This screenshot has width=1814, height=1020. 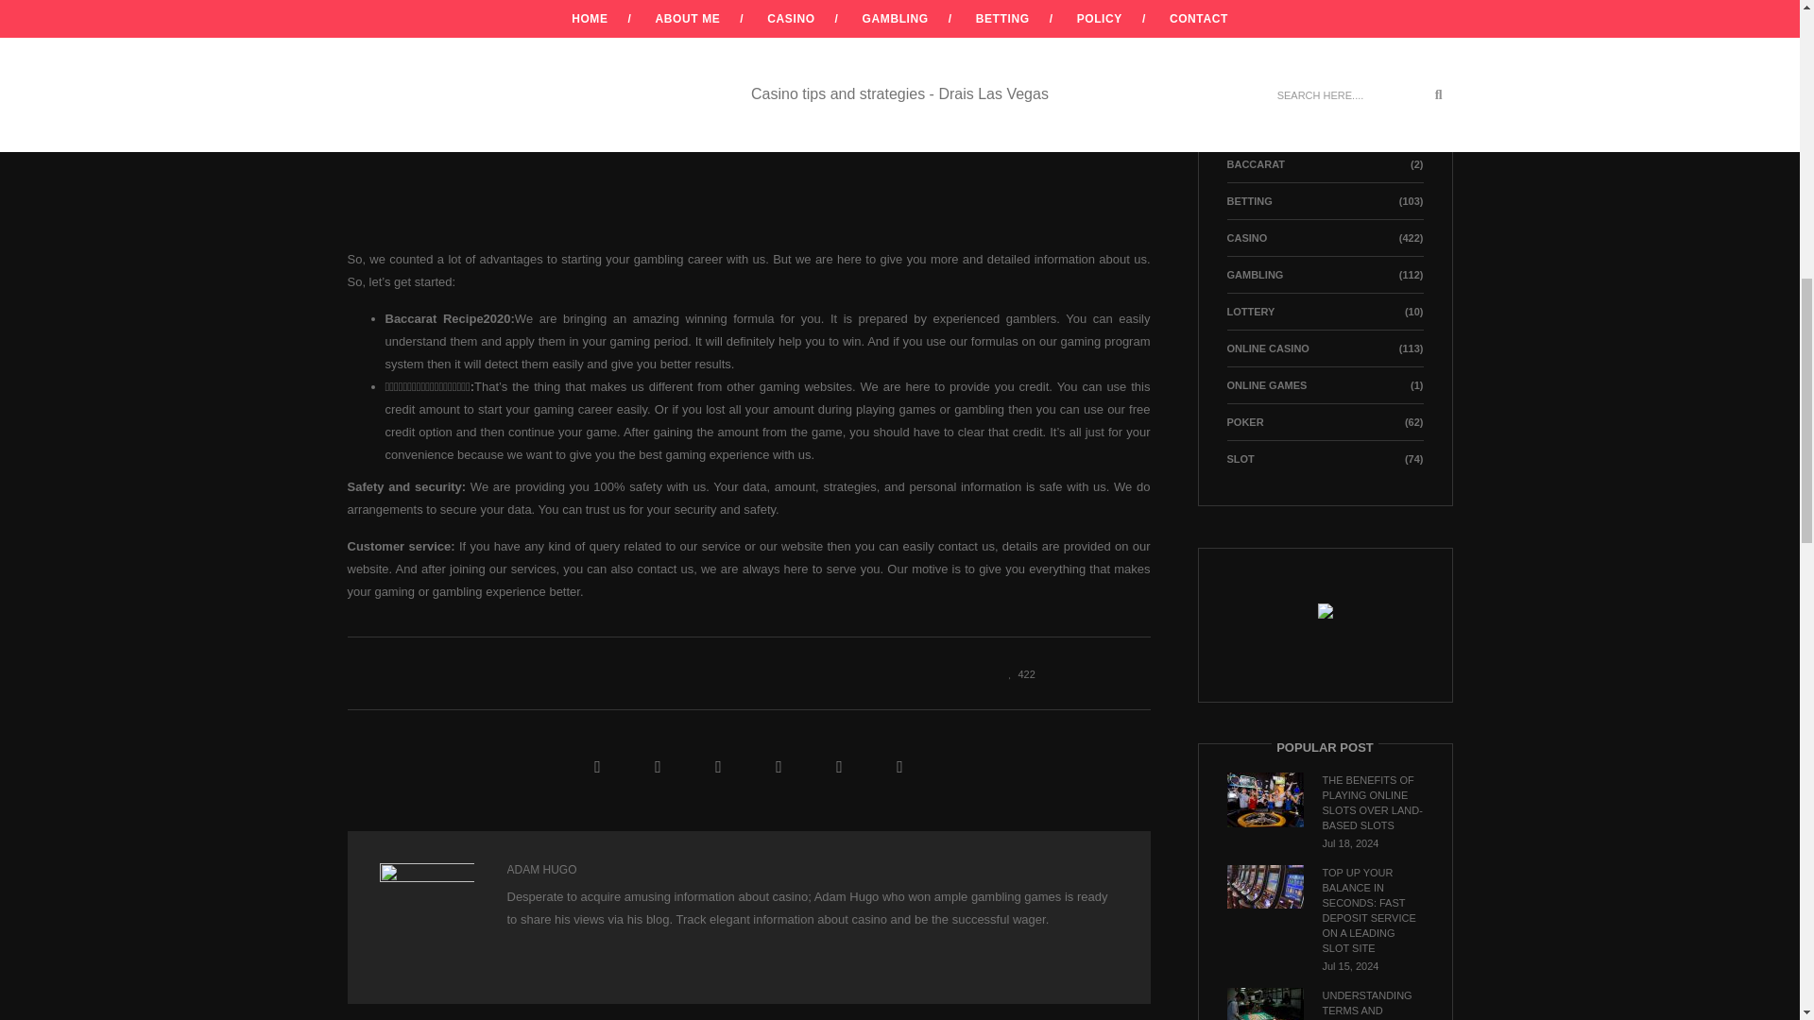 What do you see at coordinates (1248, 201) in the screenshot?
I see `BETTING` at bounding box center [1248, 201].